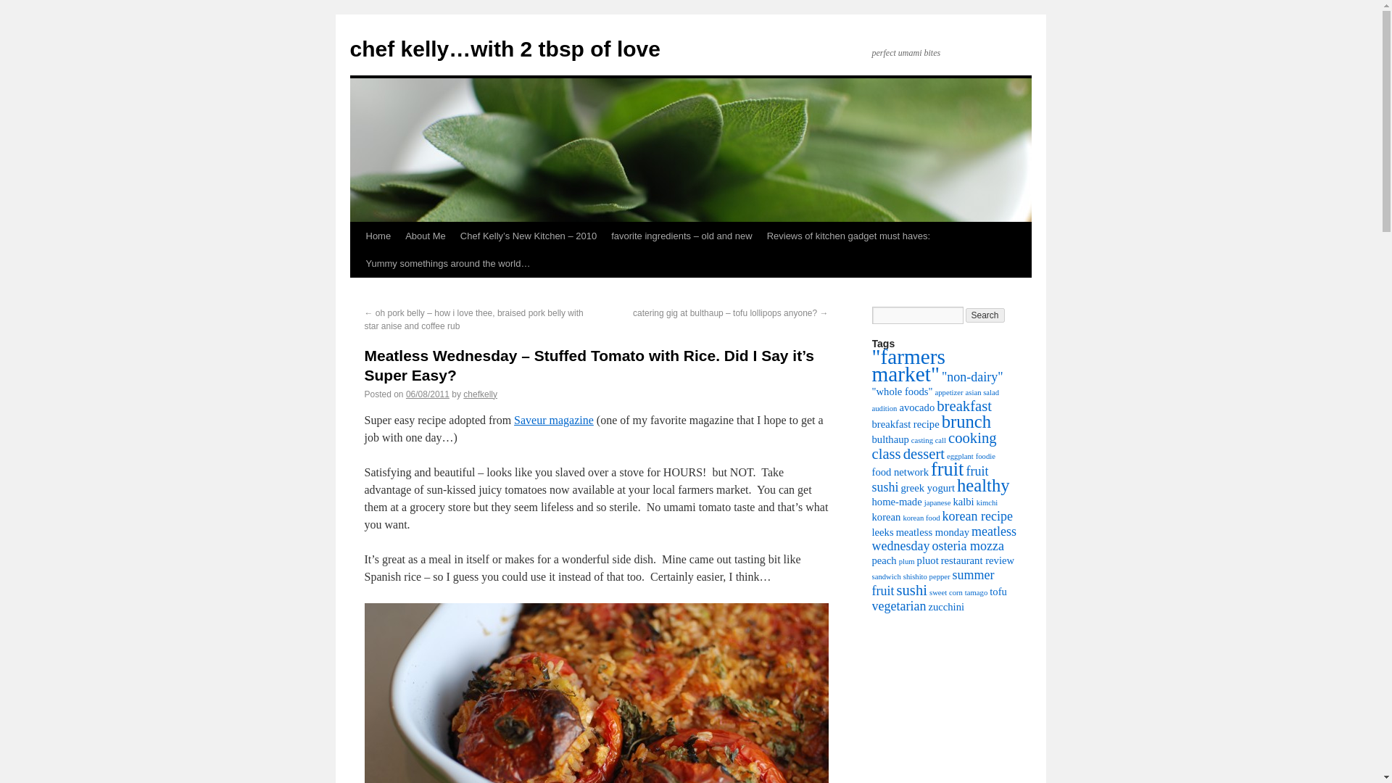  I want to click on Saveur magazine, so click(554, 420).